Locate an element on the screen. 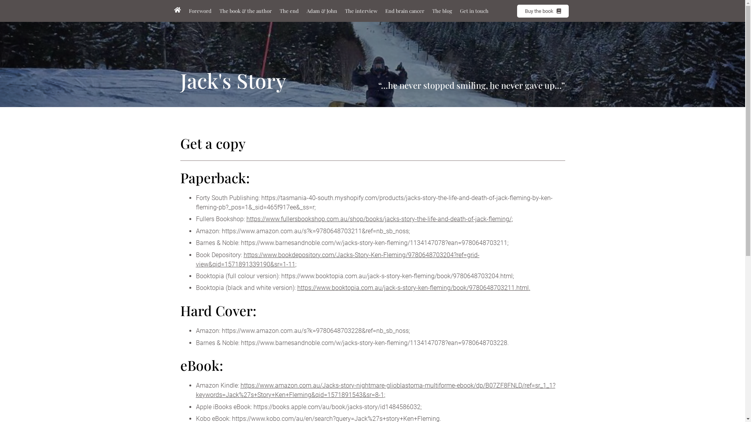  Buy the book is located at coordinates (543, 11).